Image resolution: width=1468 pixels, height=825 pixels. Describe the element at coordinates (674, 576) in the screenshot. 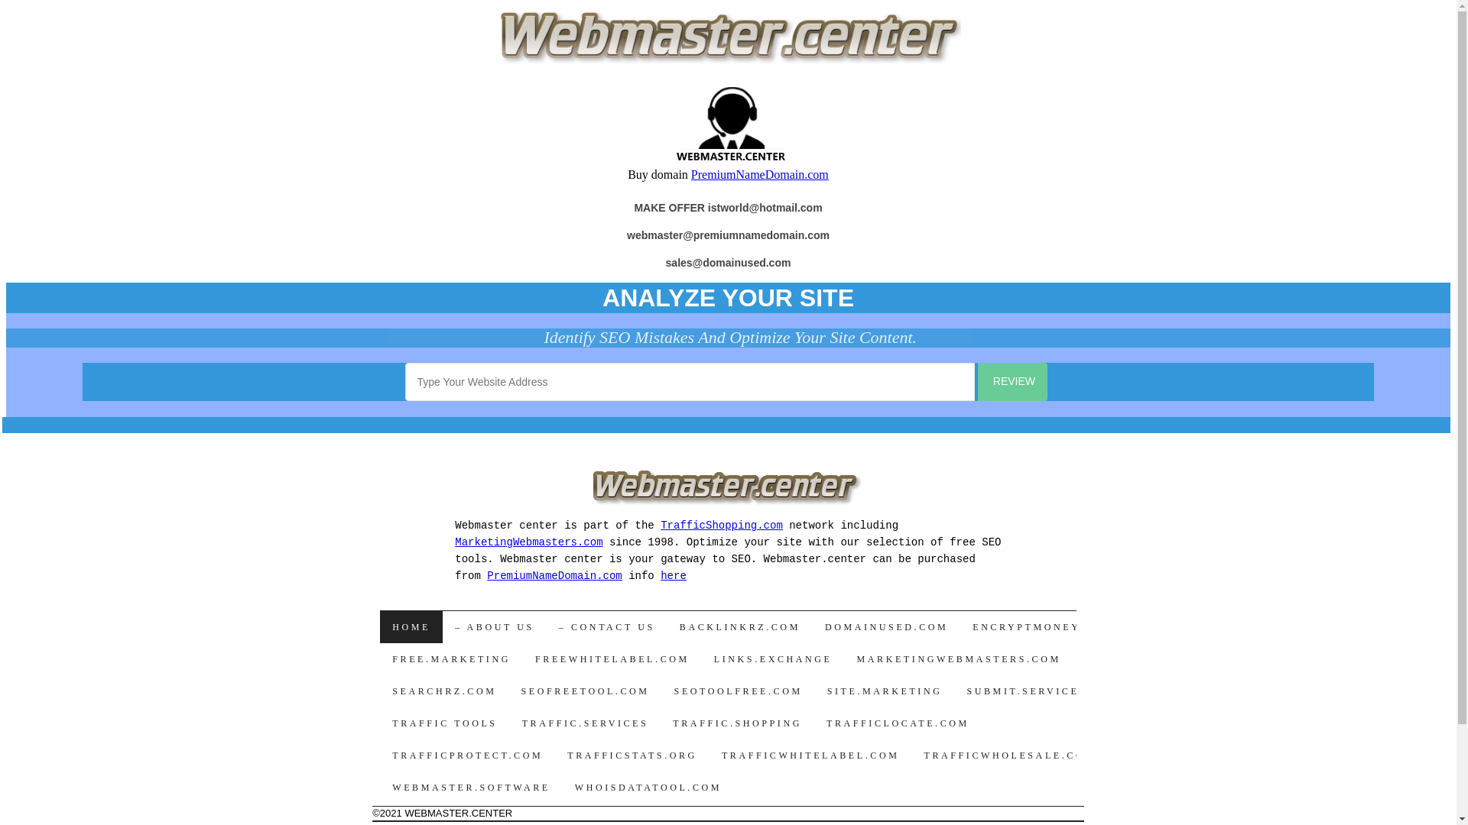

I see `here` at that location.